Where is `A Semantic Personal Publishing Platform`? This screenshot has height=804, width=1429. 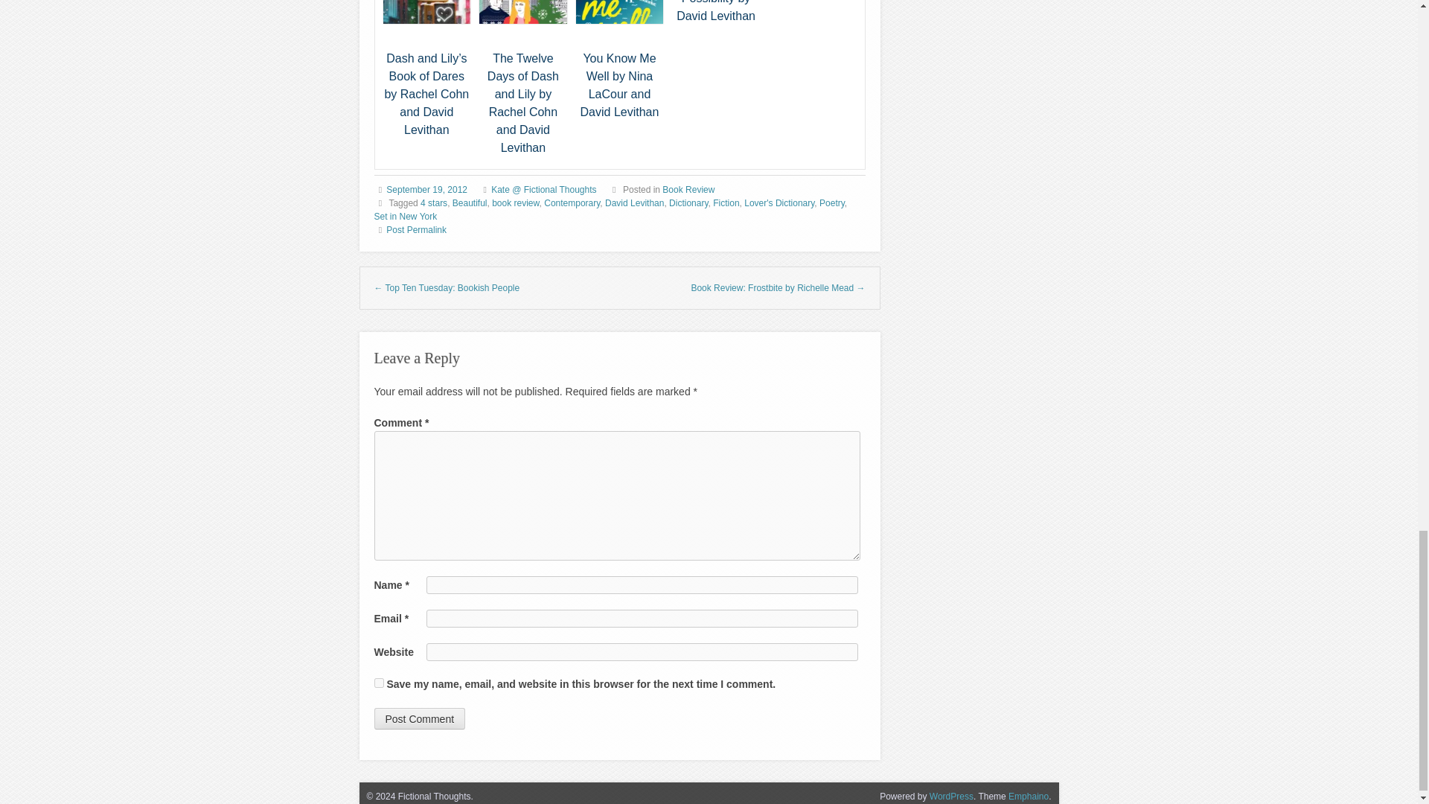 A Semantic Personal Publishing Platform is located at coordinates (951, 796).